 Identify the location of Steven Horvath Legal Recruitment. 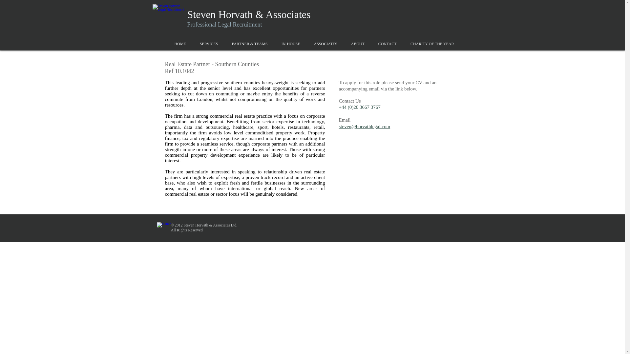
(170, 18).